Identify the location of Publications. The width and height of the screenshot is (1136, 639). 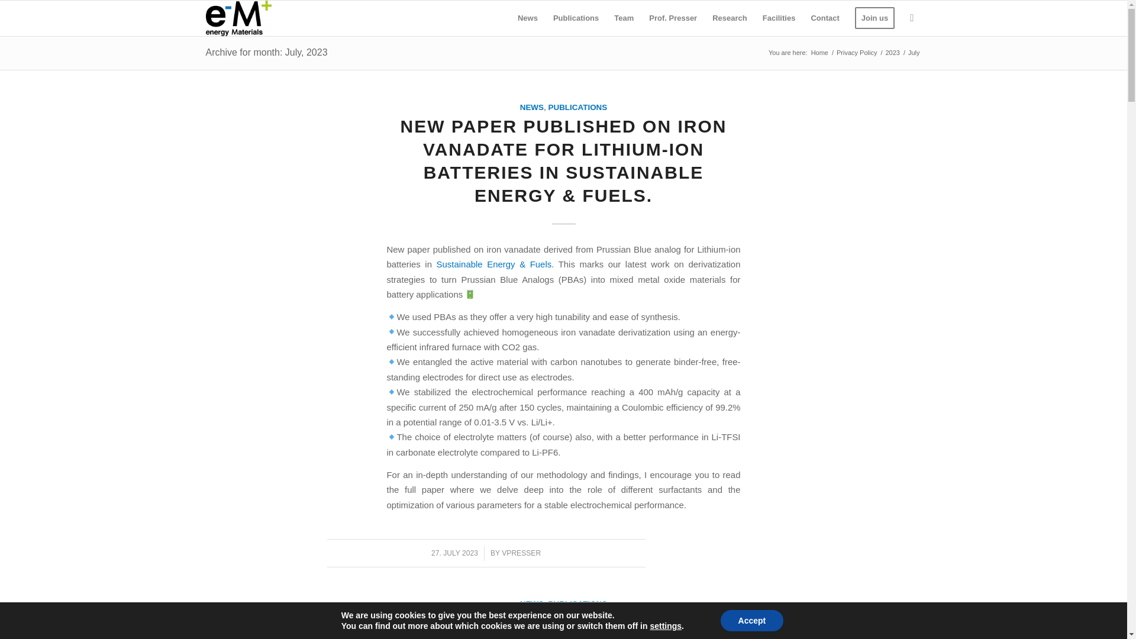
(576, 18).